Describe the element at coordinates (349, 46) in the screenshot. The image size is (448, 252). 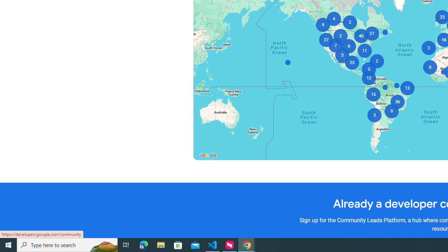
I see `8` at that location.